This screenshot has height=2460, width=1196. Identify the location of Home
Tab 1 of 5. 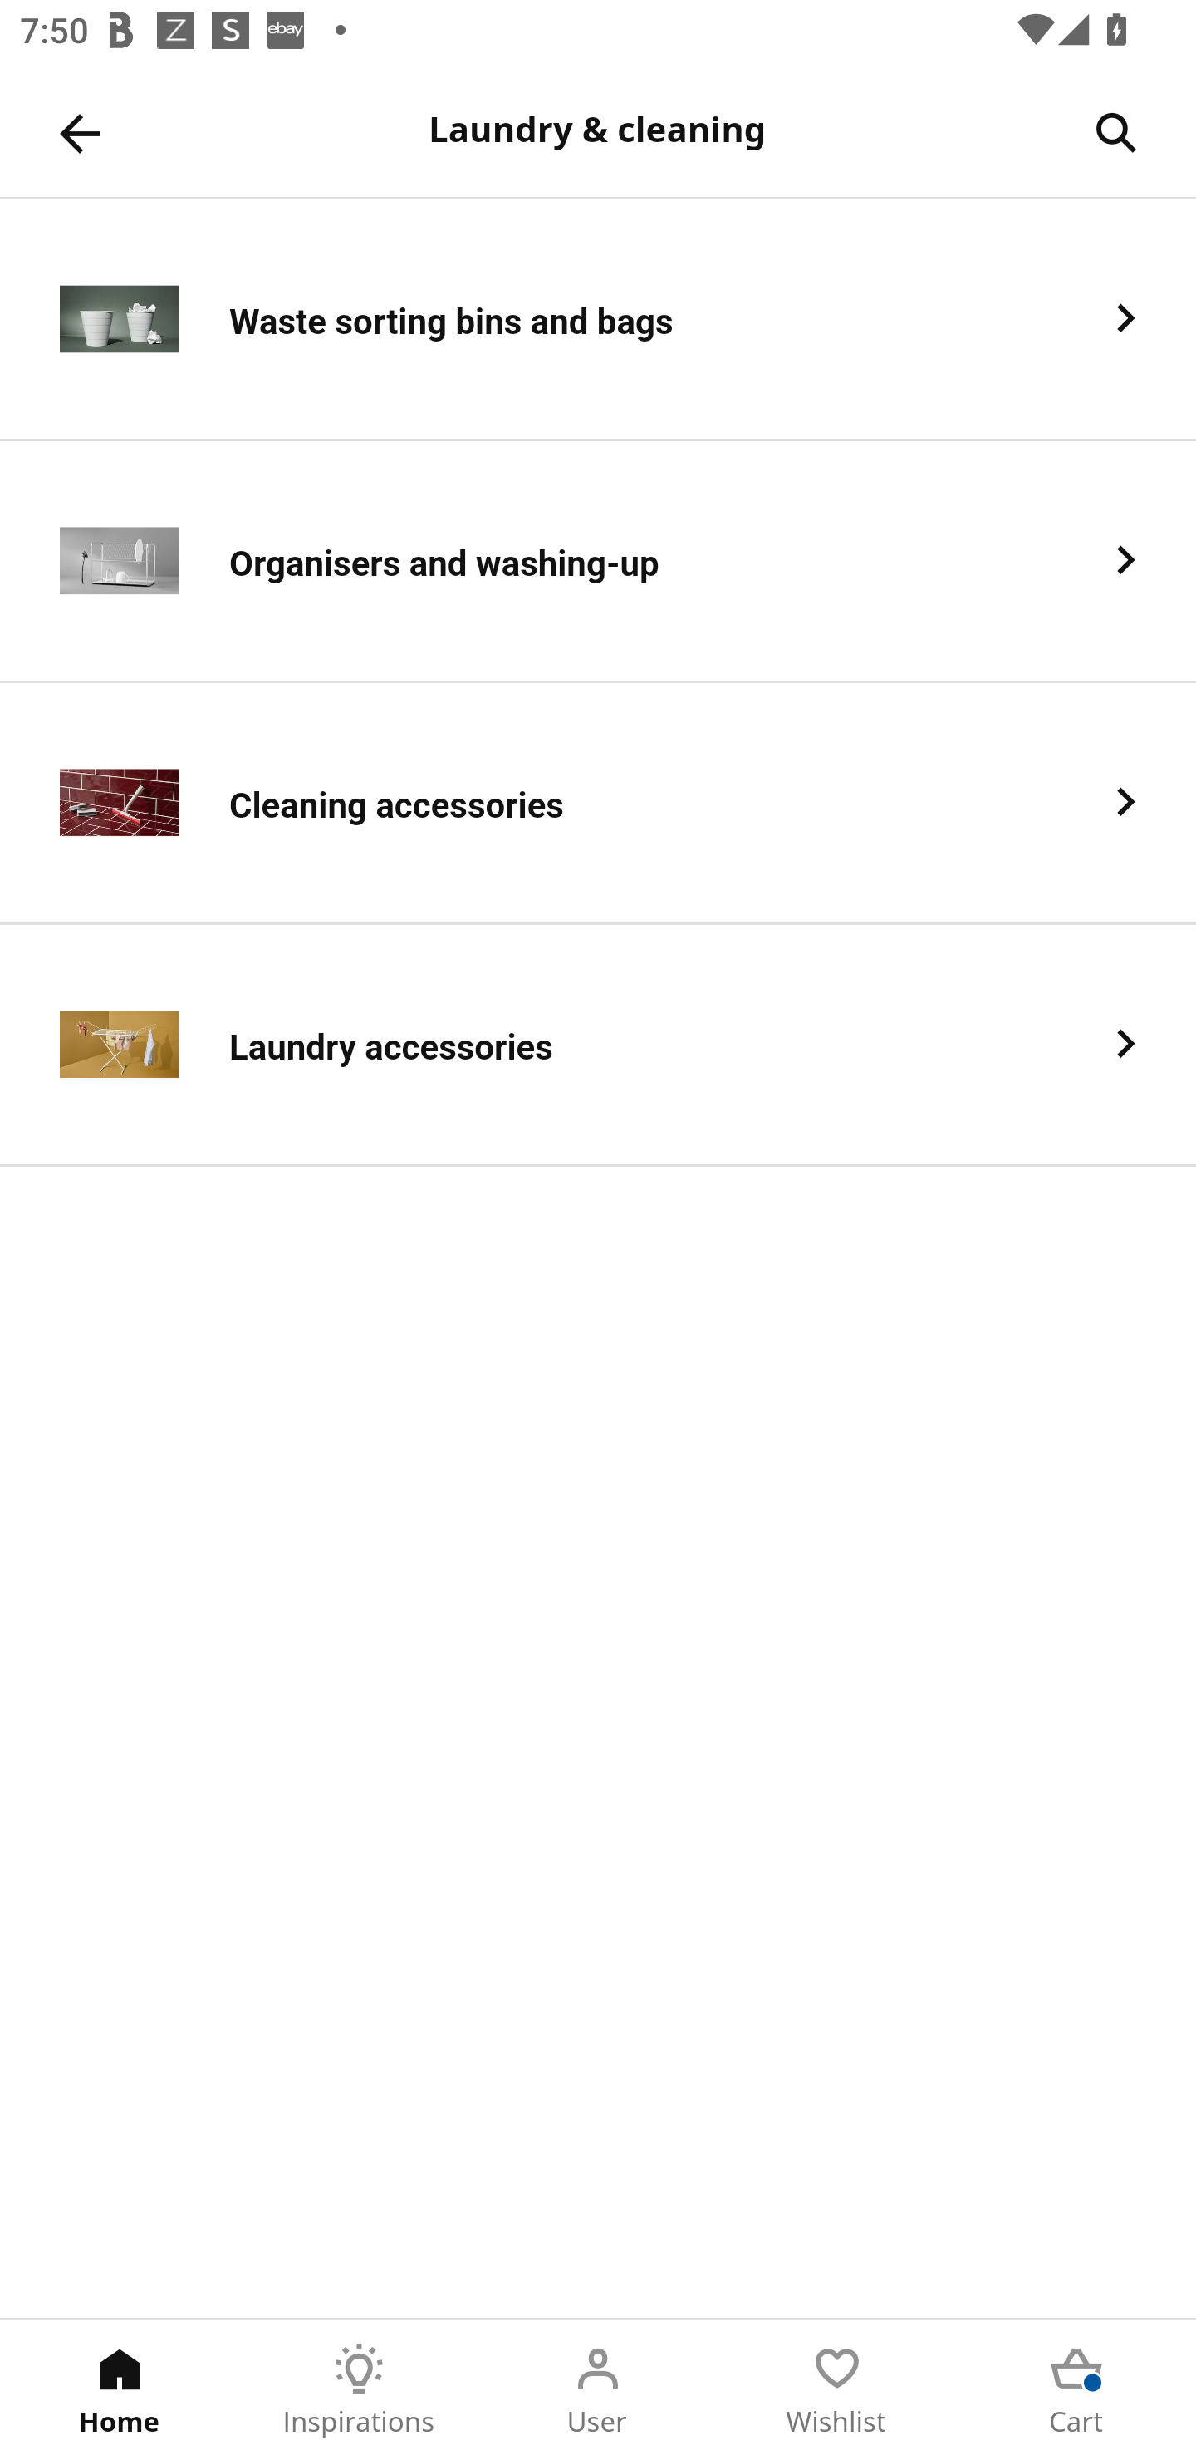
(120, 2390).